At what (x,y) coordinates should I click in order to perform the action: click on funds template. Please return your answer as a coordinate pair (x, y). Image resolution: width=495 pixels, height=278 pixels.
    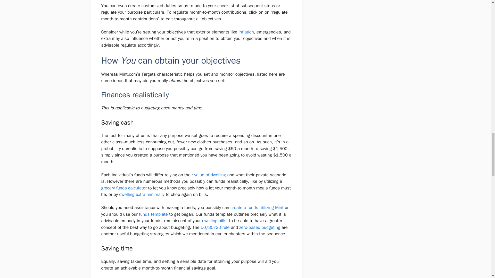
    Looking at the image, I should click on (153, 214).